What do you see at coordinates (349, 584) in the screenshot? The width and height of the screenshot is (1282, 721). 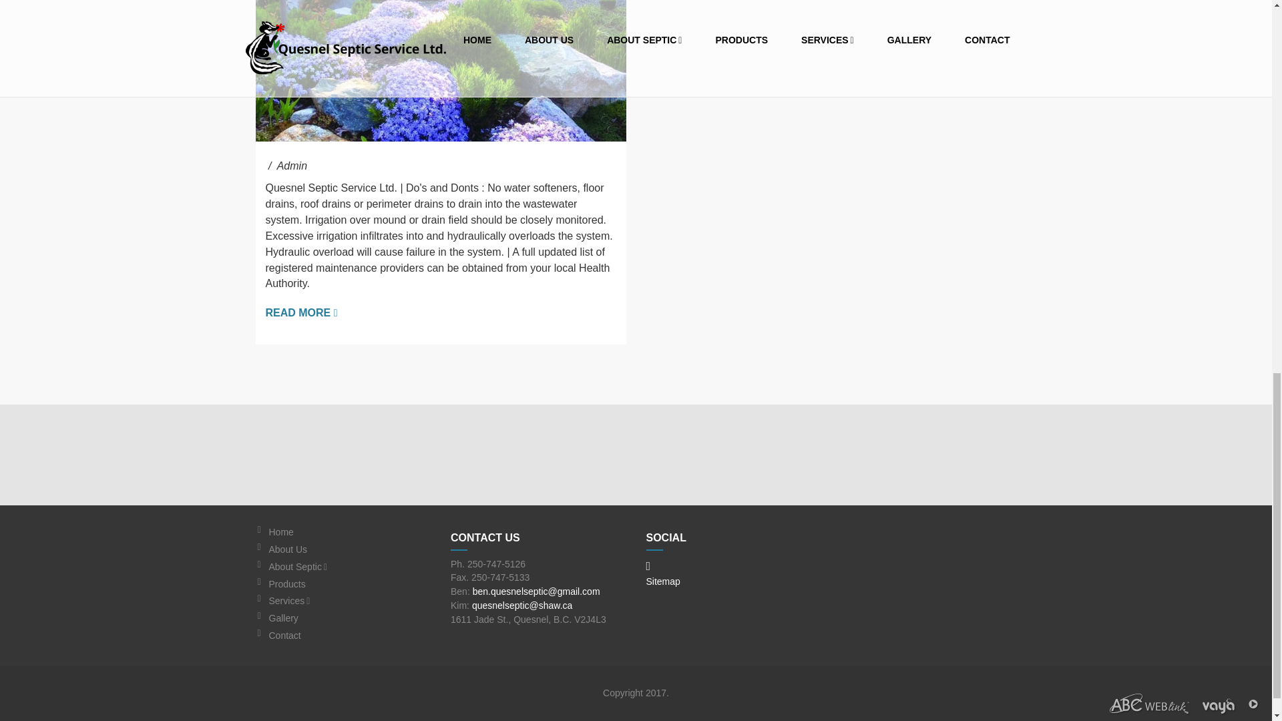 I see `Products` at bounding box center [349, 584].